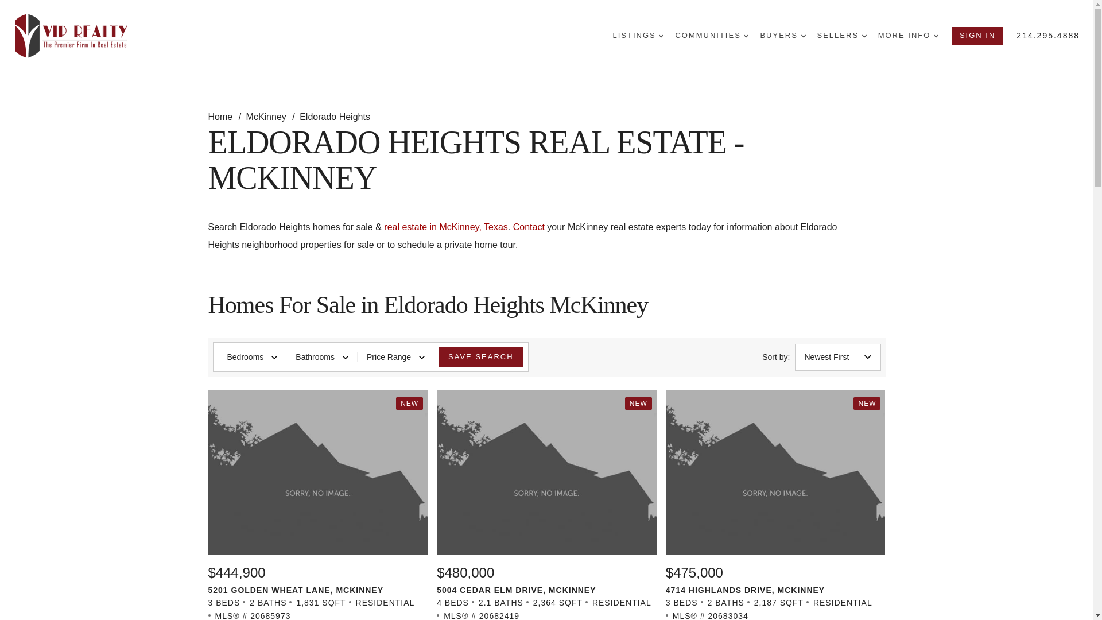  I want to click on MORE INFO DROPDOWN ARROW, so click(908, 36).